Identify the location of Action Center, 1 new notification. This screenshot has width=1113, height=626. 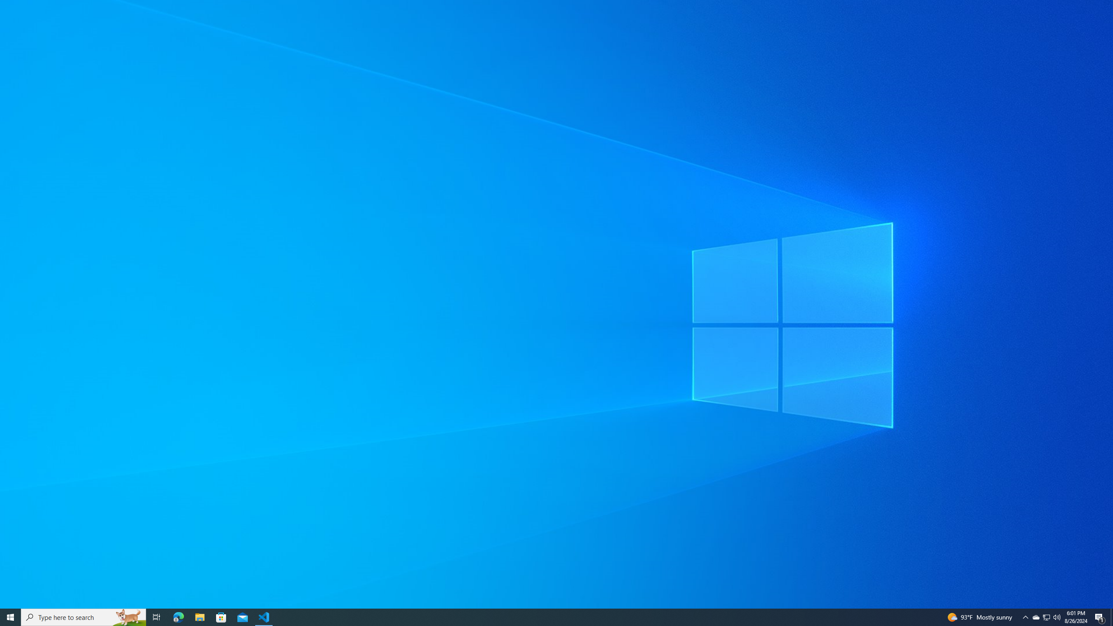
(1046, 617).